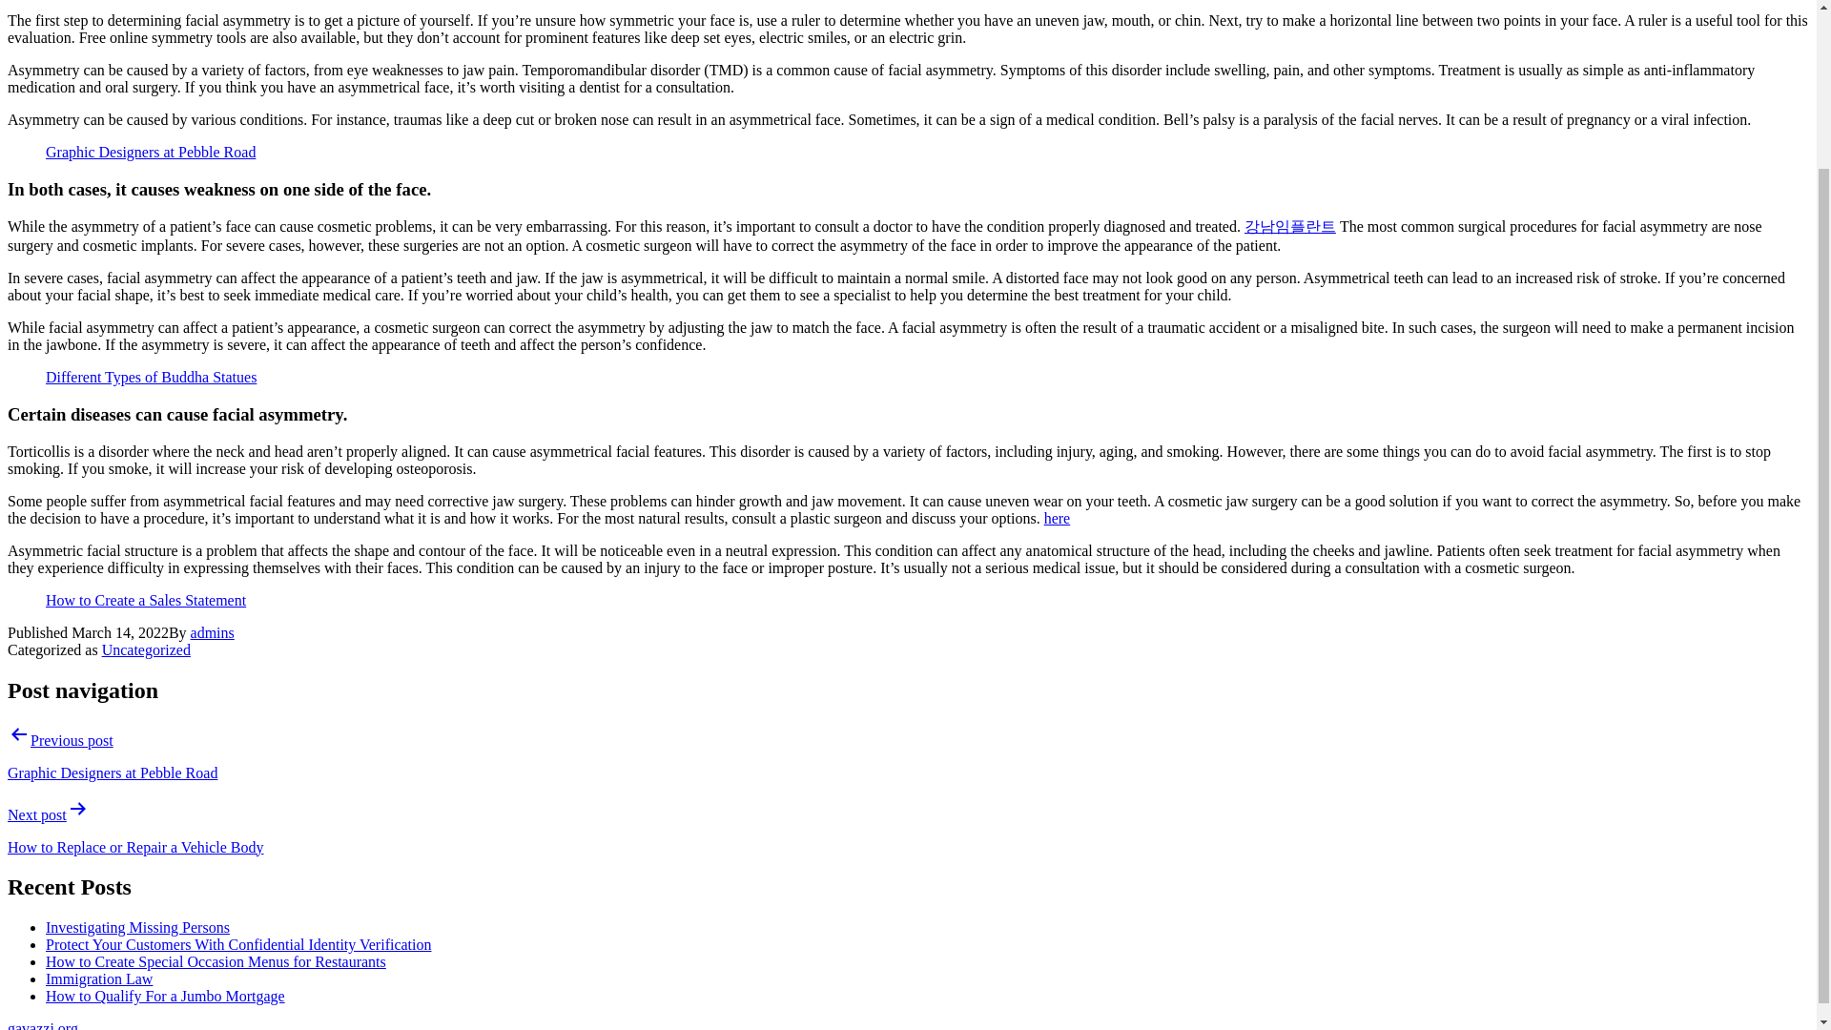 The image size is (1831, 1030). I want to click on How to Qualify For a Jumbo Mortgage, so click(166, 996).